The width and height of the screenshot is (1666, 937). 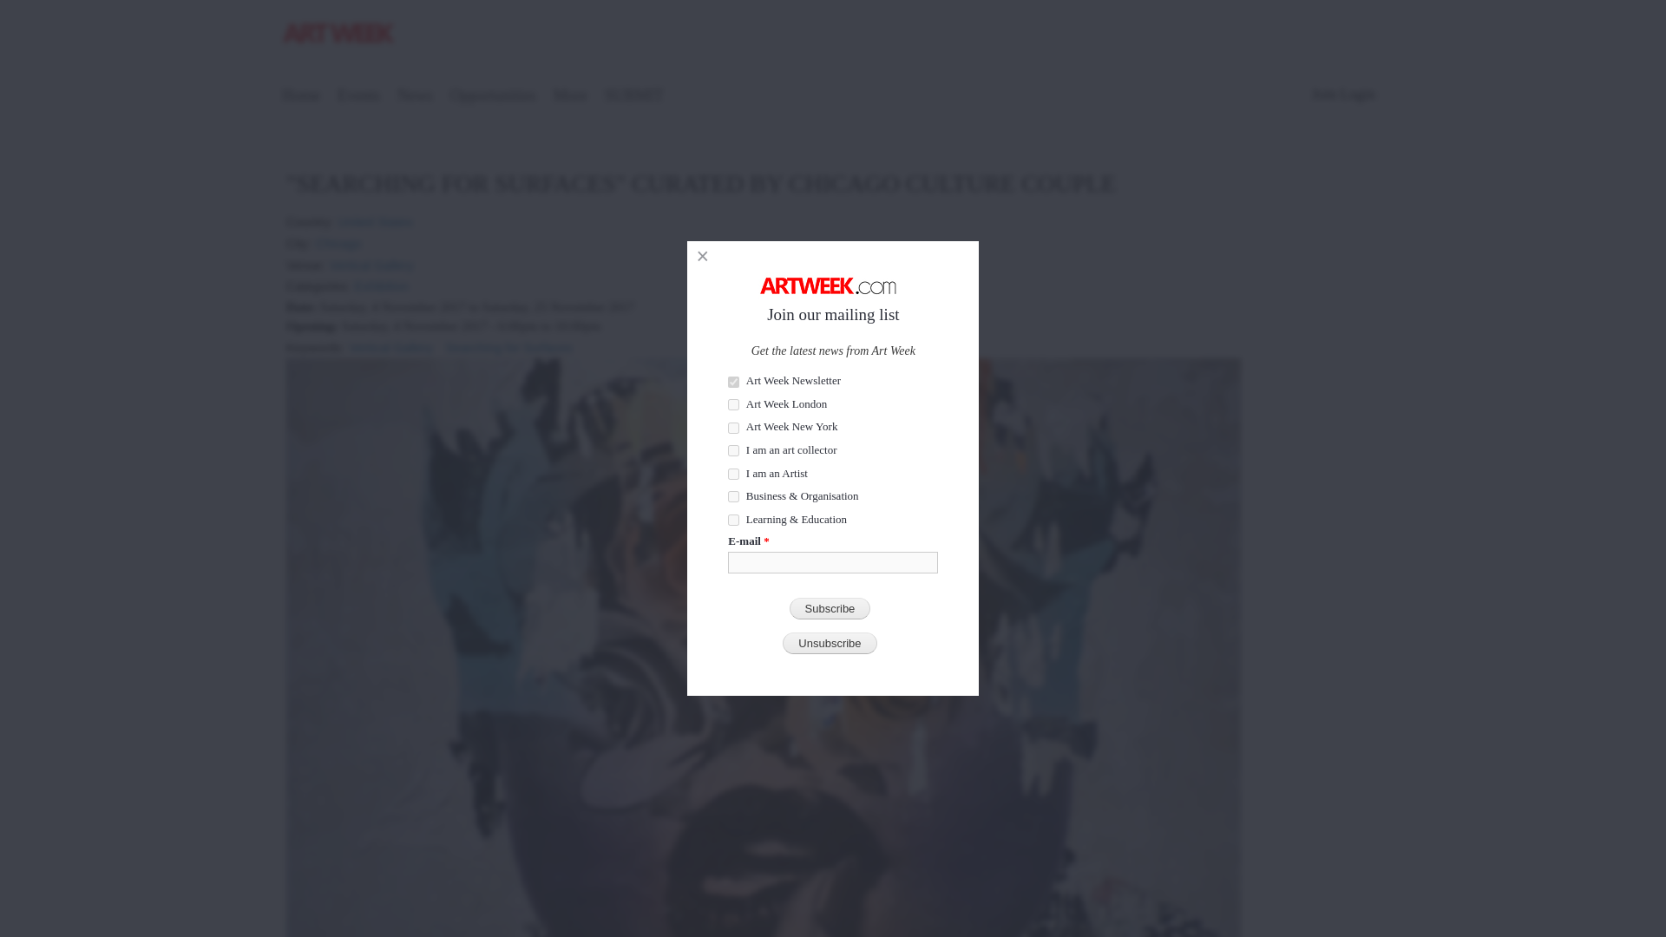 What do you see at coordinates (340, 36) in the screenshot?
I see `Home` at bounding box center [340, 36].